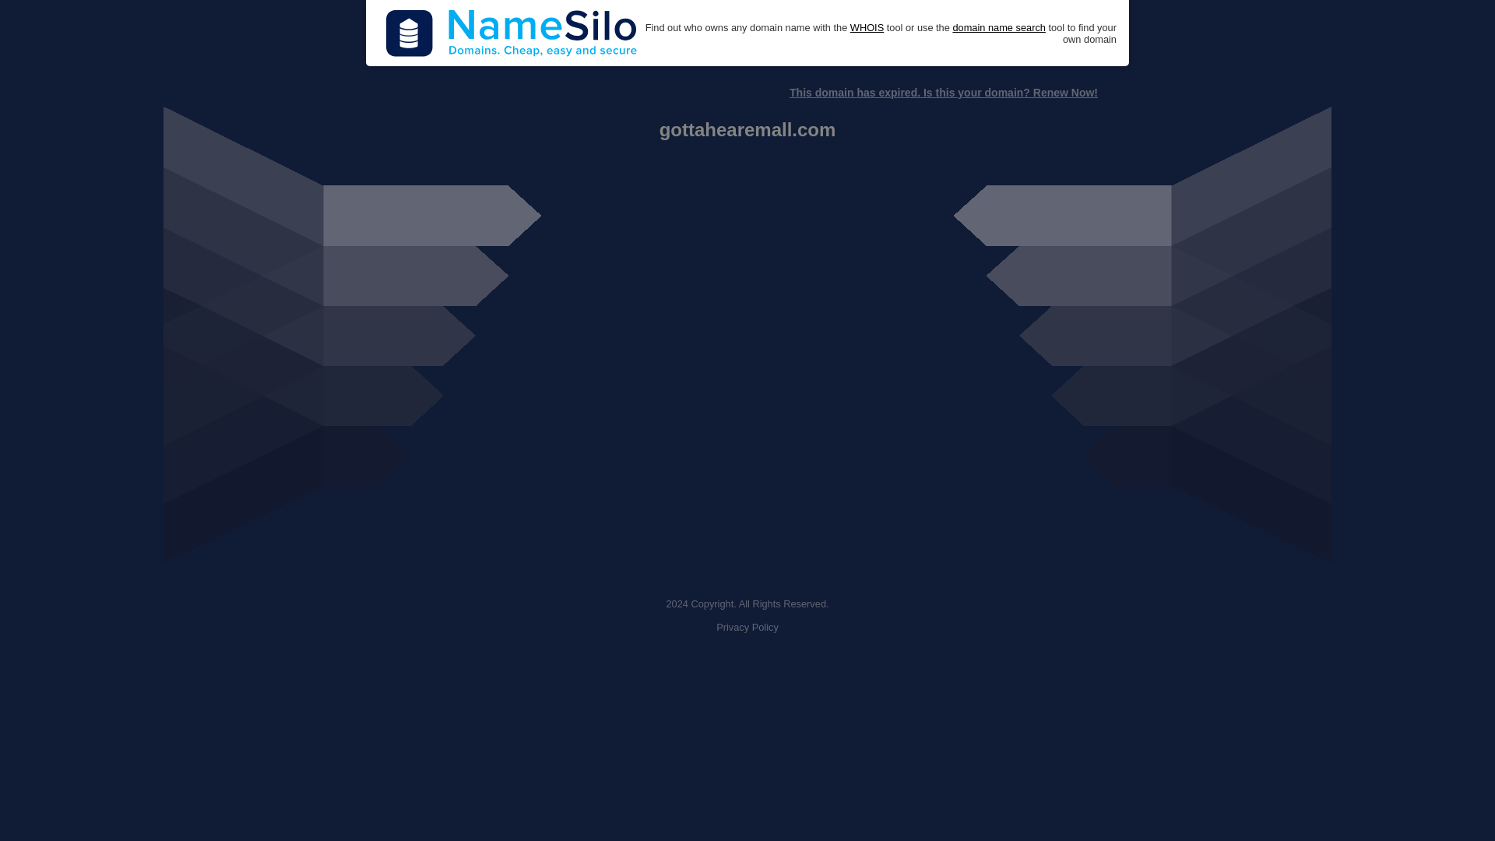 This screenshot has height=841, width=1495. Describe the element at coordinates (998, 28) in the screenshot. I see `domain name search` at that location.